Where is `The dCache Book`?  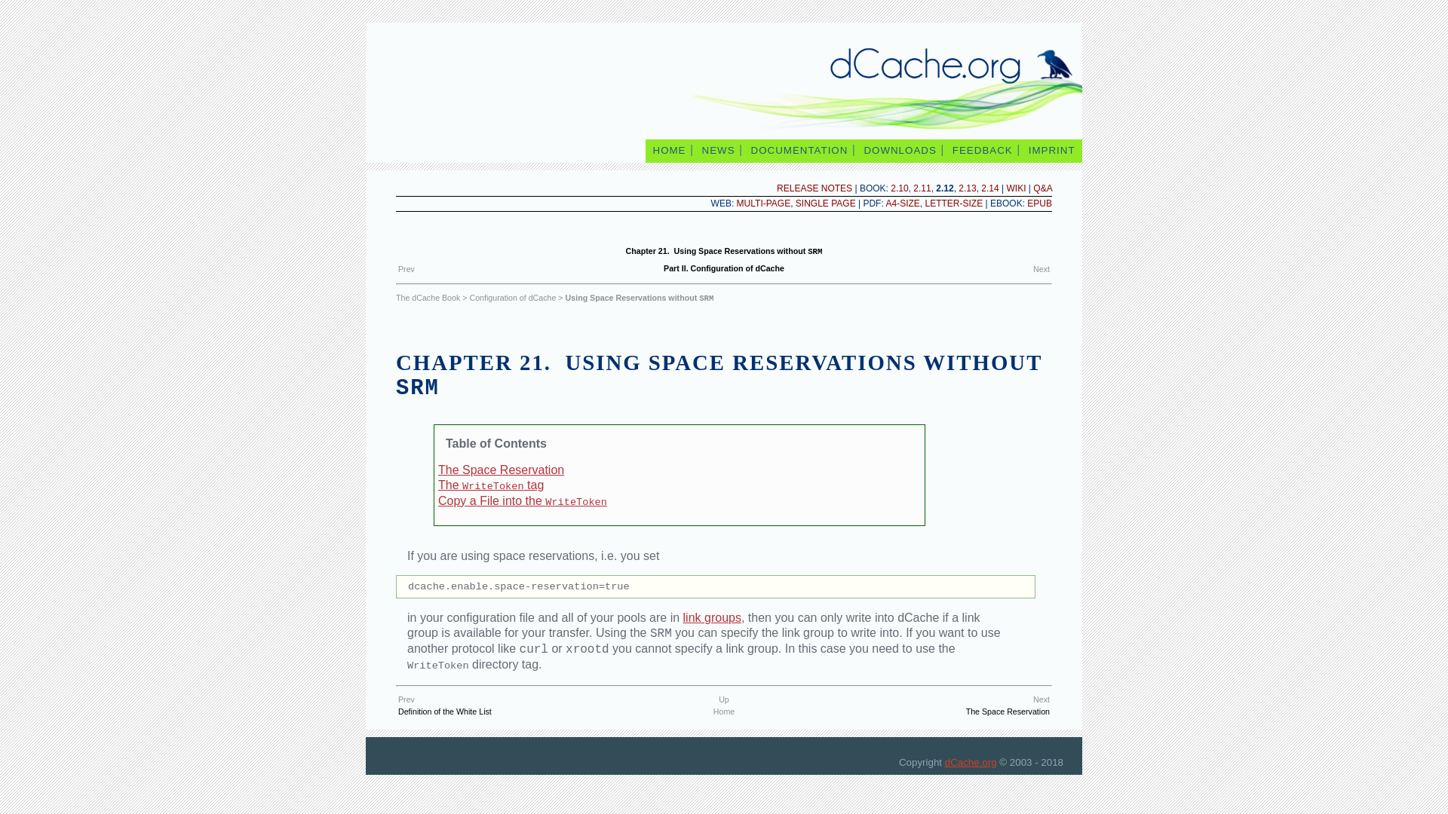
The dCache Book is located at coordinates (428, 297).